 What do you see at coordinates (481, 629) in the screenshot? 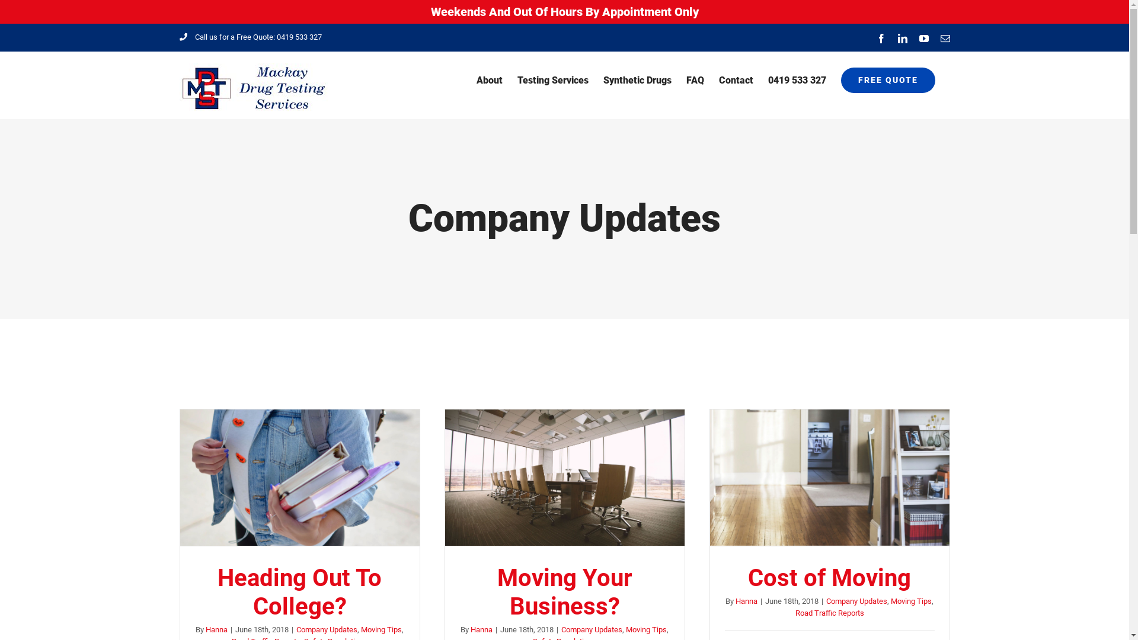
I see `Hanna` at bounding box center [481, 629].